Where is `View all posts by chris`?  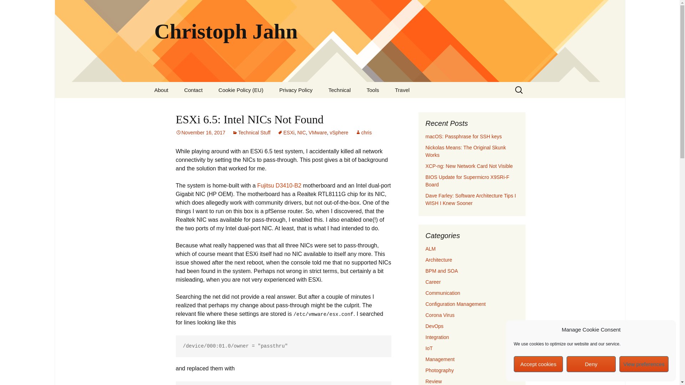 View all posts by chris is located at coordinates (364, 133).